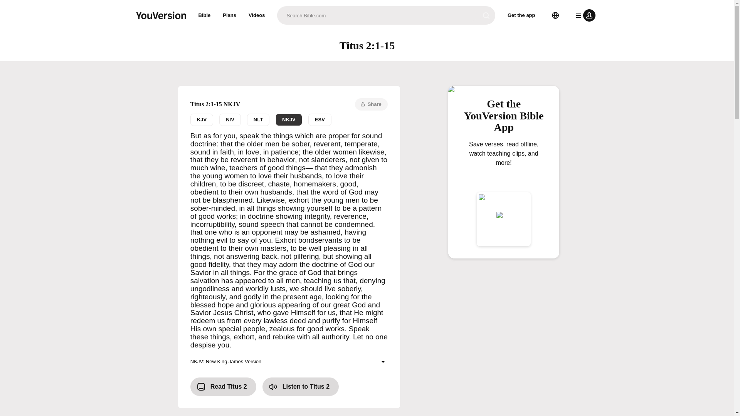  Describe the element at coordinates (504, 166) in the screenshot. I see `Save verses, read offline, watch teaching clips, and more!` at that location.